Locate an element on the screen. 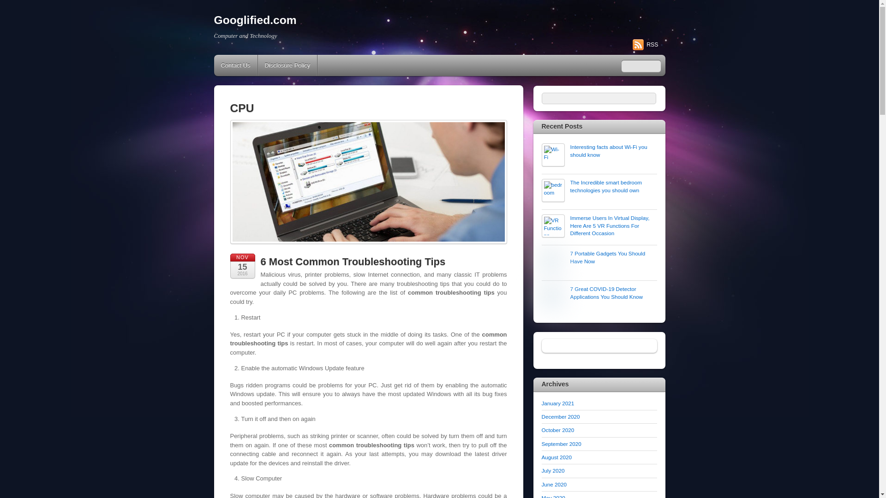  6 Most Common Troubleshooting Tips is located at coordinates (353, 261).